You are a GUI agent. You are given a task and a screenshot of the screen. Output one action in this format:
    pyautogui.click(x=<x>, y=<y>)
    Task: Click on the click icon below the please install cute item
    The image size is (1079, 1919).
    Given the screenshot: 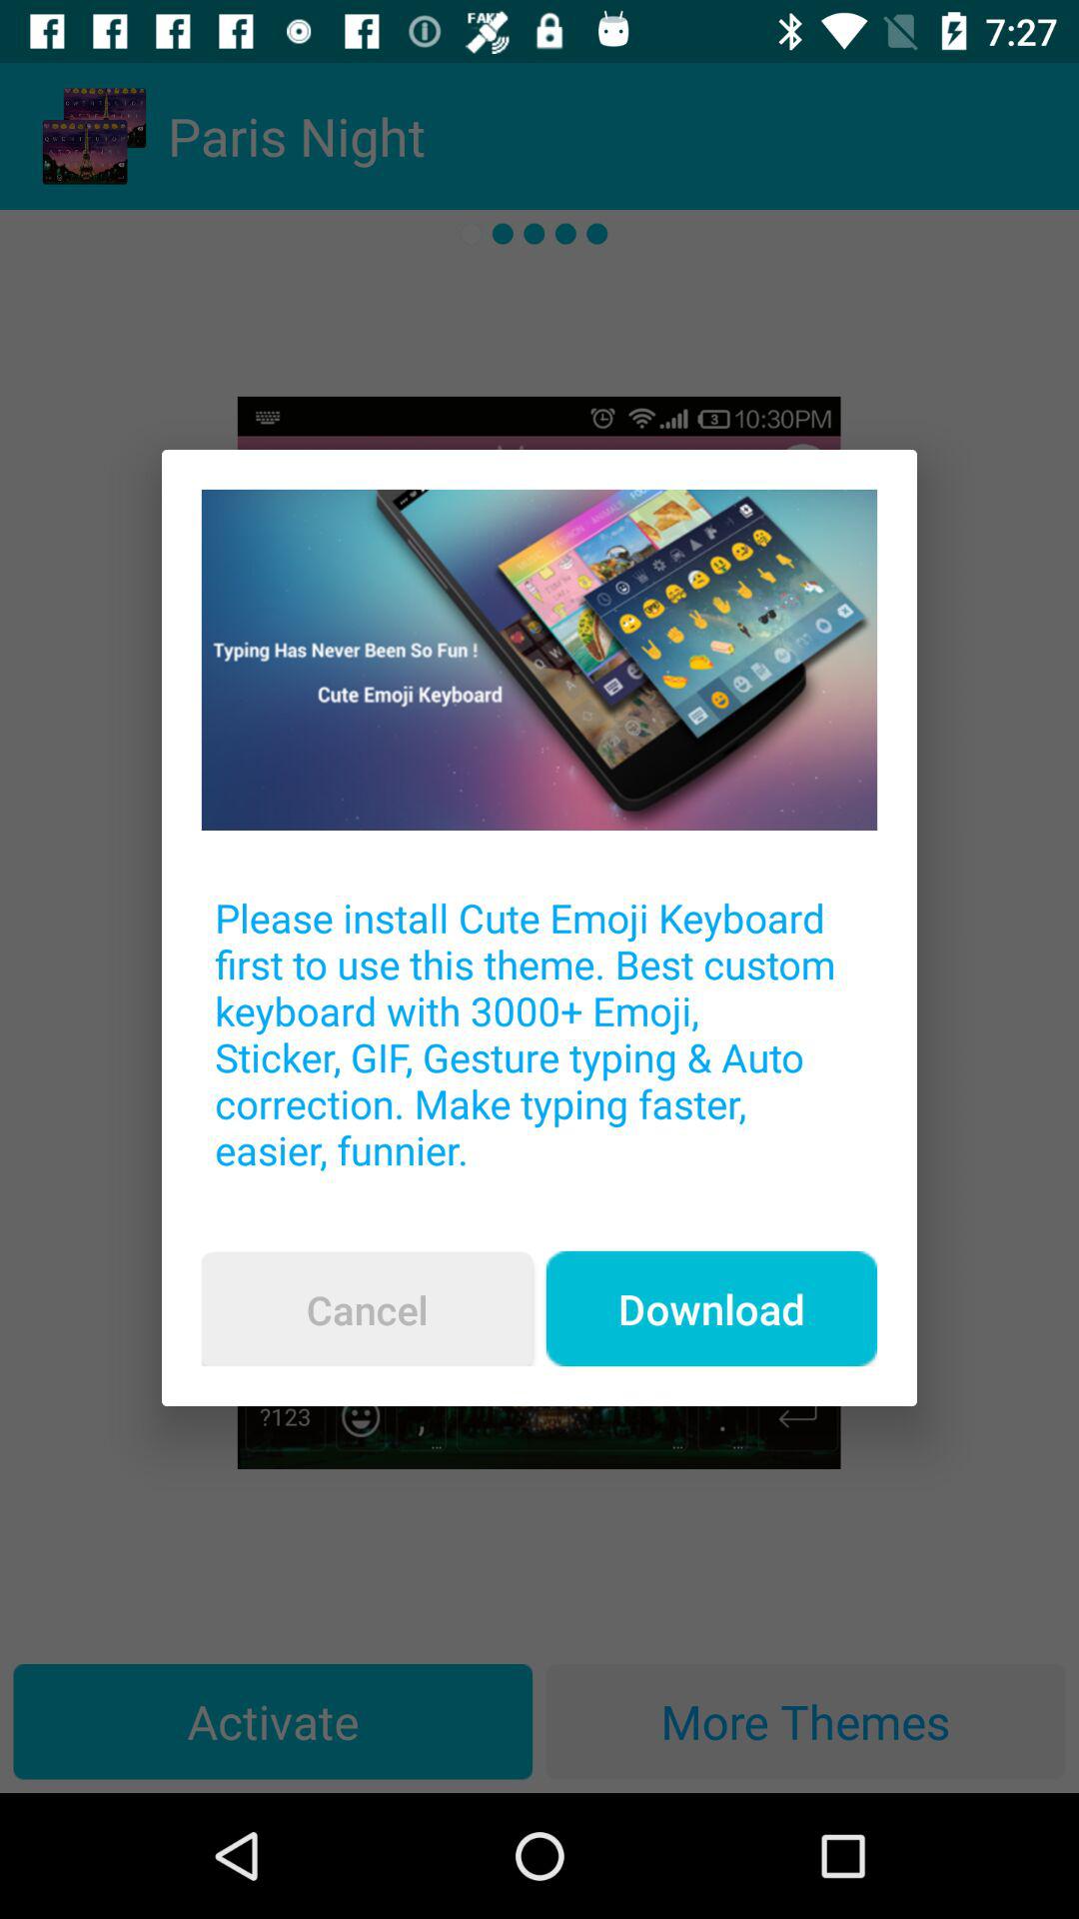 What is the action you would take?
    pyautogui.click(x=367, y=1309)
    